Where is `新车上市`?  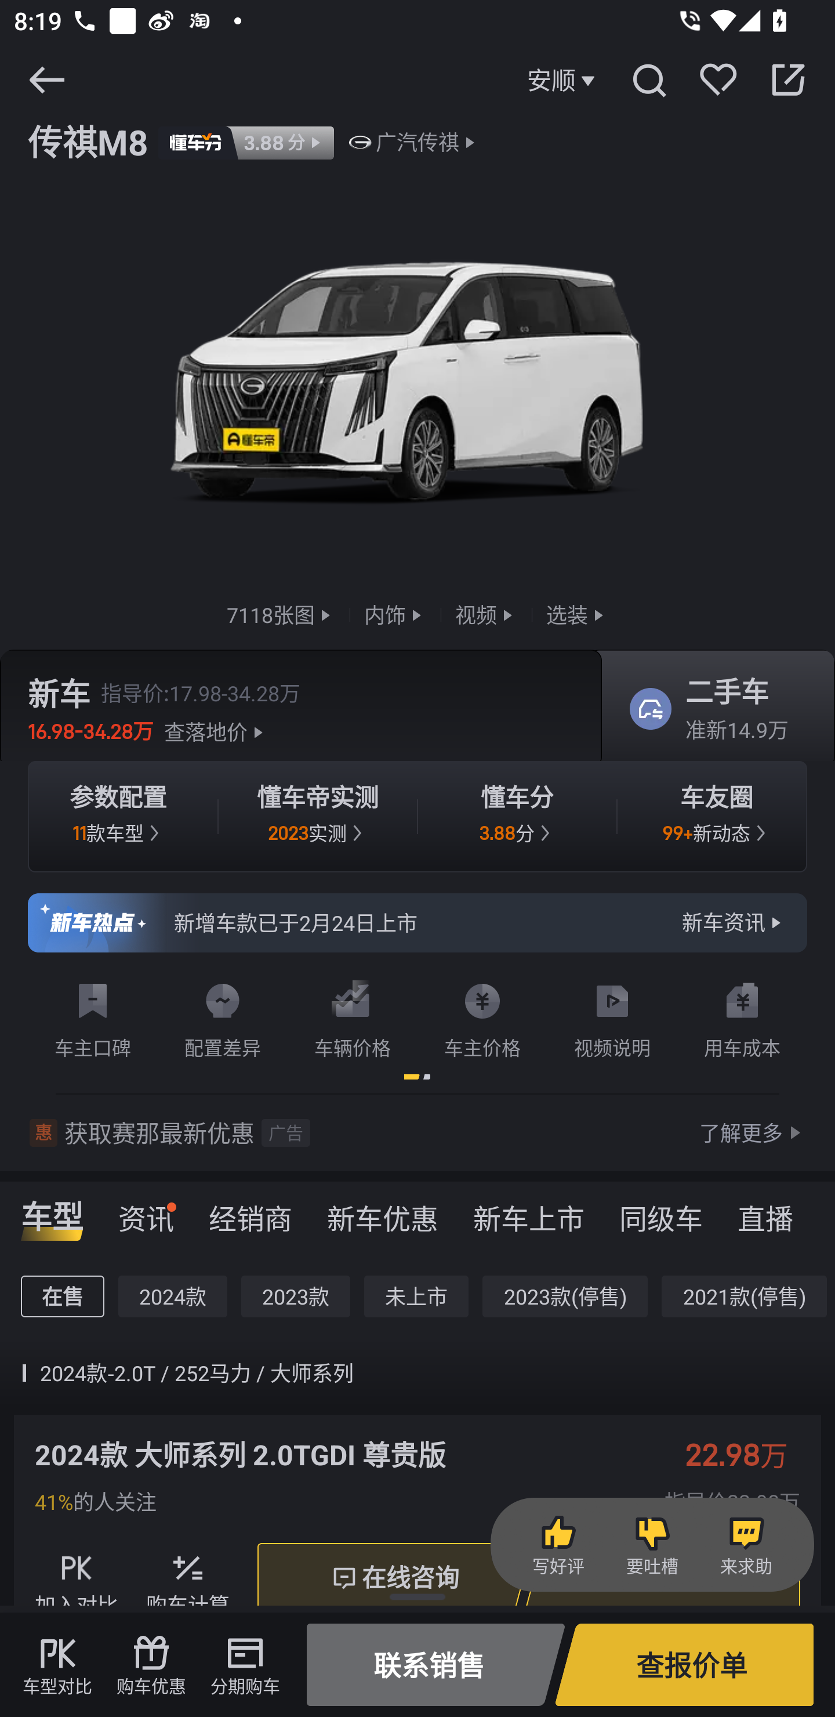
新车上市 is located at coordinates (529, 1212).